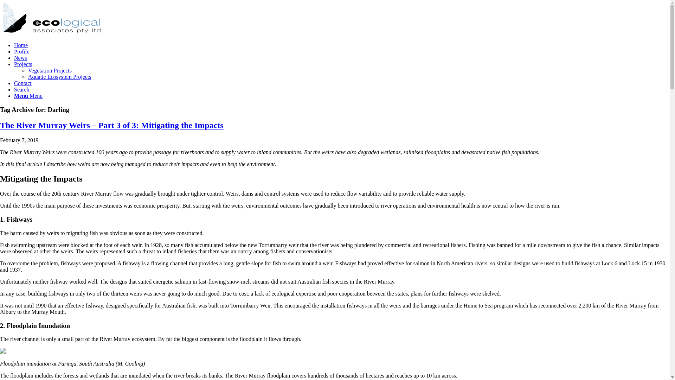 The width and height of the screenshot is (675, 380). Describe the element at coordinates (22, 89) in the screenshot. I see `Search` at that location.